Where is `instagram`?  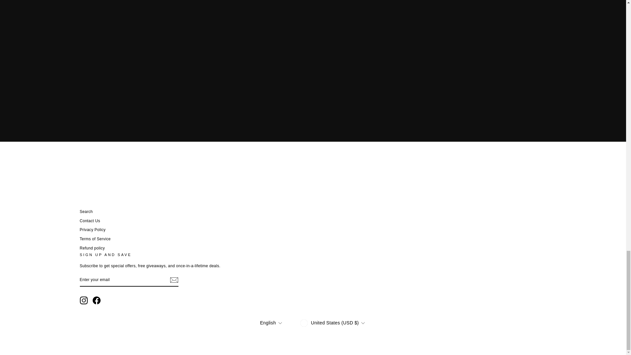
instagram is located at coordinates (83, 300).